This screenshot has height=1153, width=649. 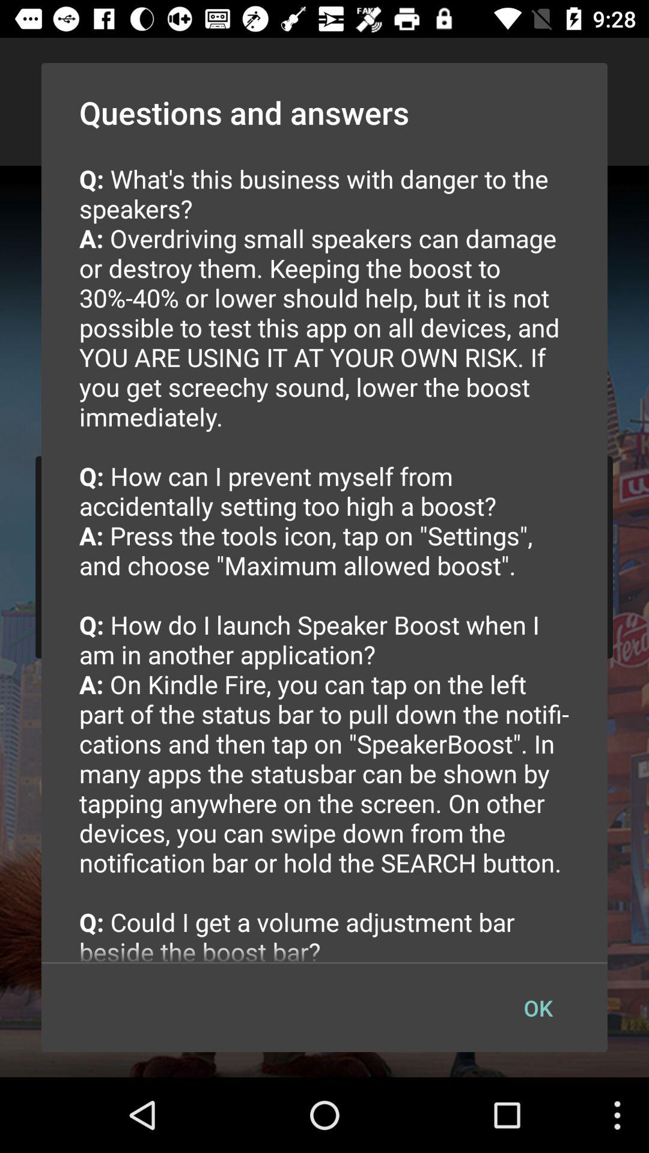 What do you see at coordinates (538, 1008) in the screenshot?
I see `open the button at the bottom right corner` at bounding box center [538, 1008].